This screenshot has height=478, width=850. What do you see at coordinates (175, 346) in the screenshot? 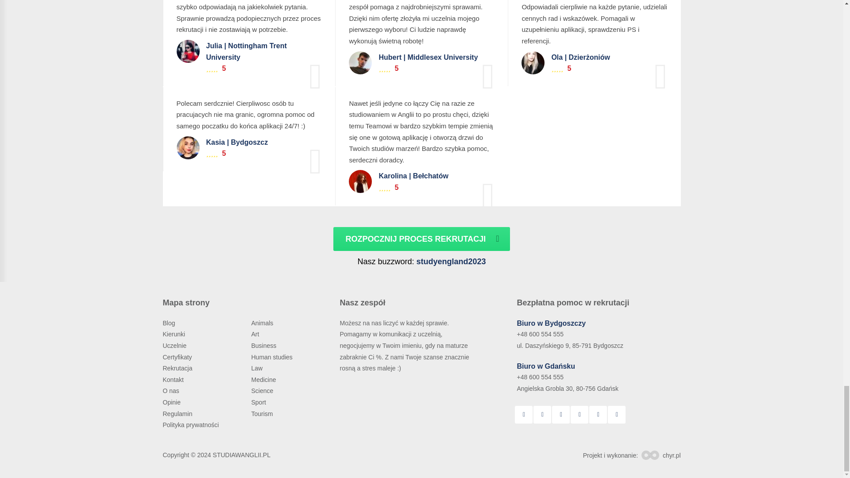
I see `Uczelnie` at bounding box center [175, 346].